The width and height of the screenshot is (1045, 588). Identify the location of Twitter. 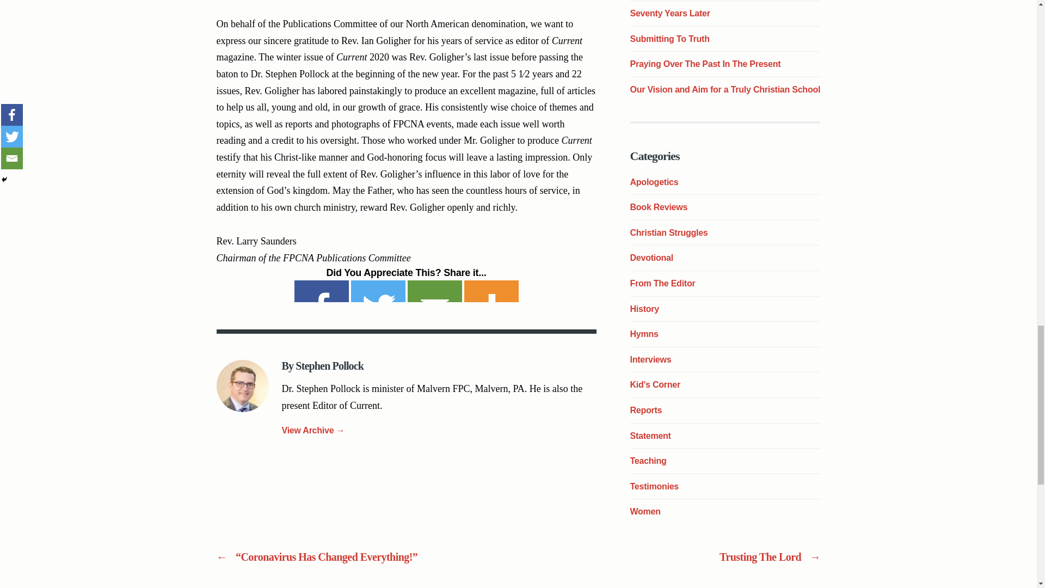
(378, 291).